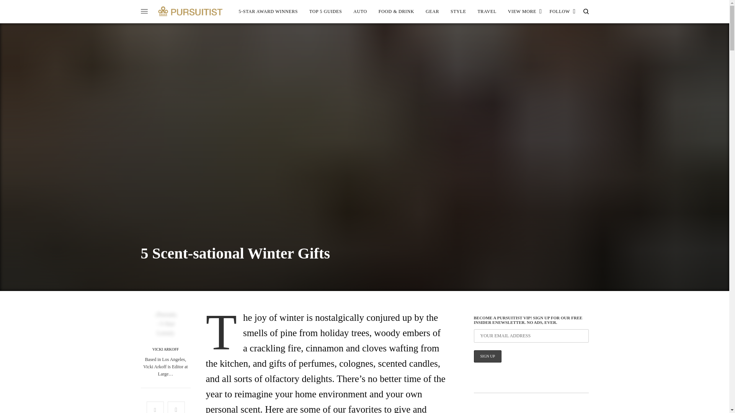  What do you see at coordinates (525, 11) in the screenshot?
I see `VIEW MORE` at bounding box center [525, 11].